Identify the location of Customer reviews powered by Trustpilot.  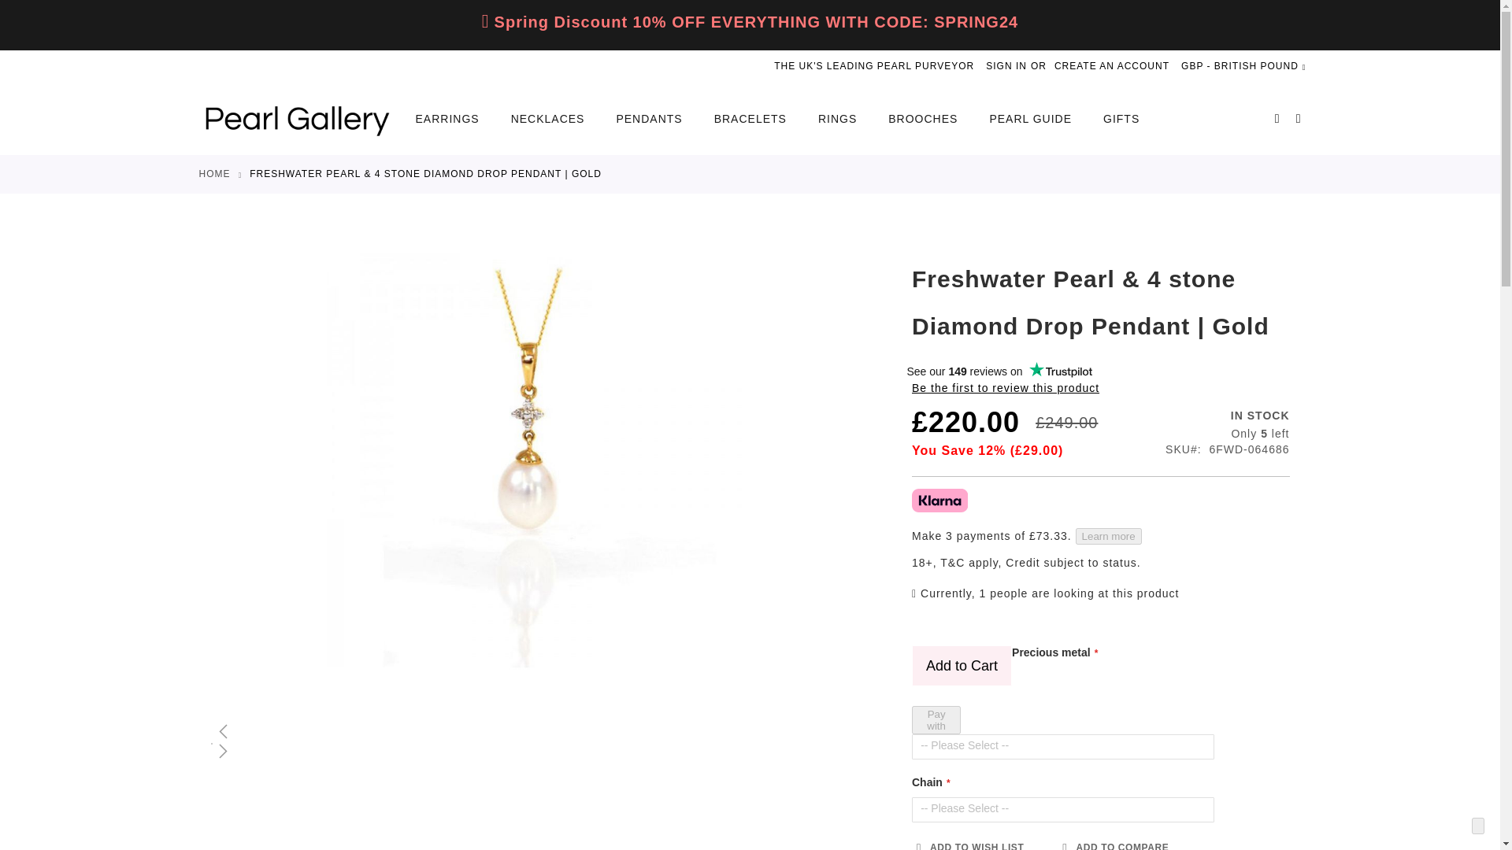
(999, 371).